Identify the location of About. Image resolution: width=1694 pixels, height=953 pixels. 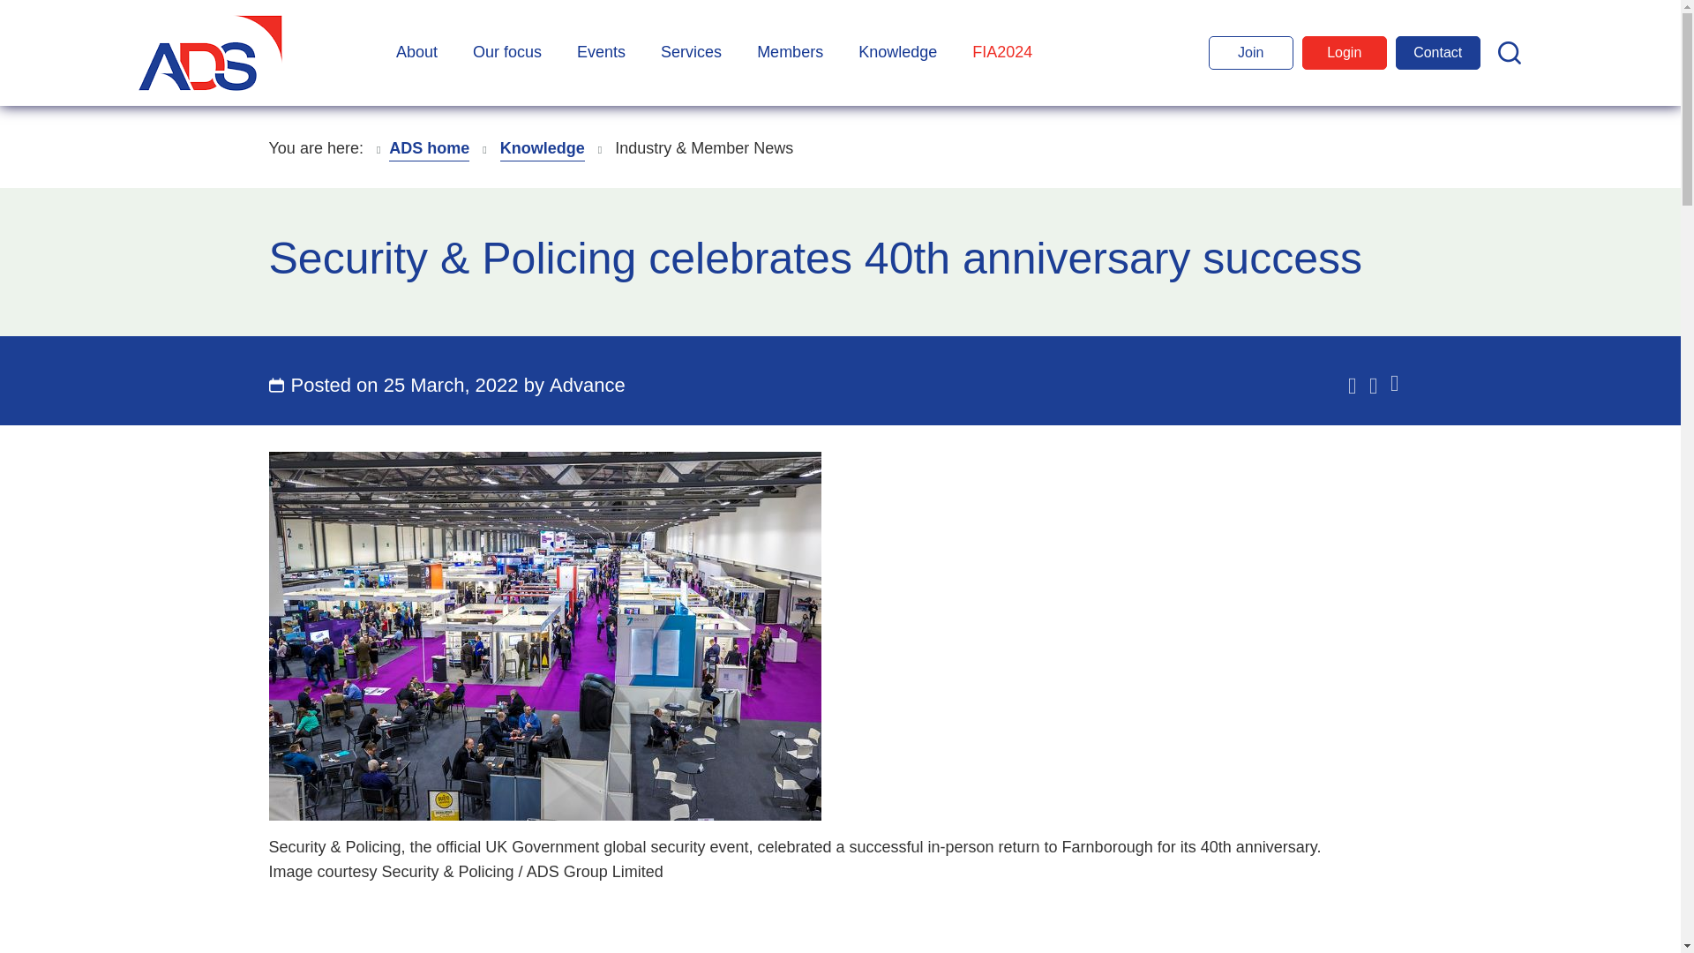
(416, 52).